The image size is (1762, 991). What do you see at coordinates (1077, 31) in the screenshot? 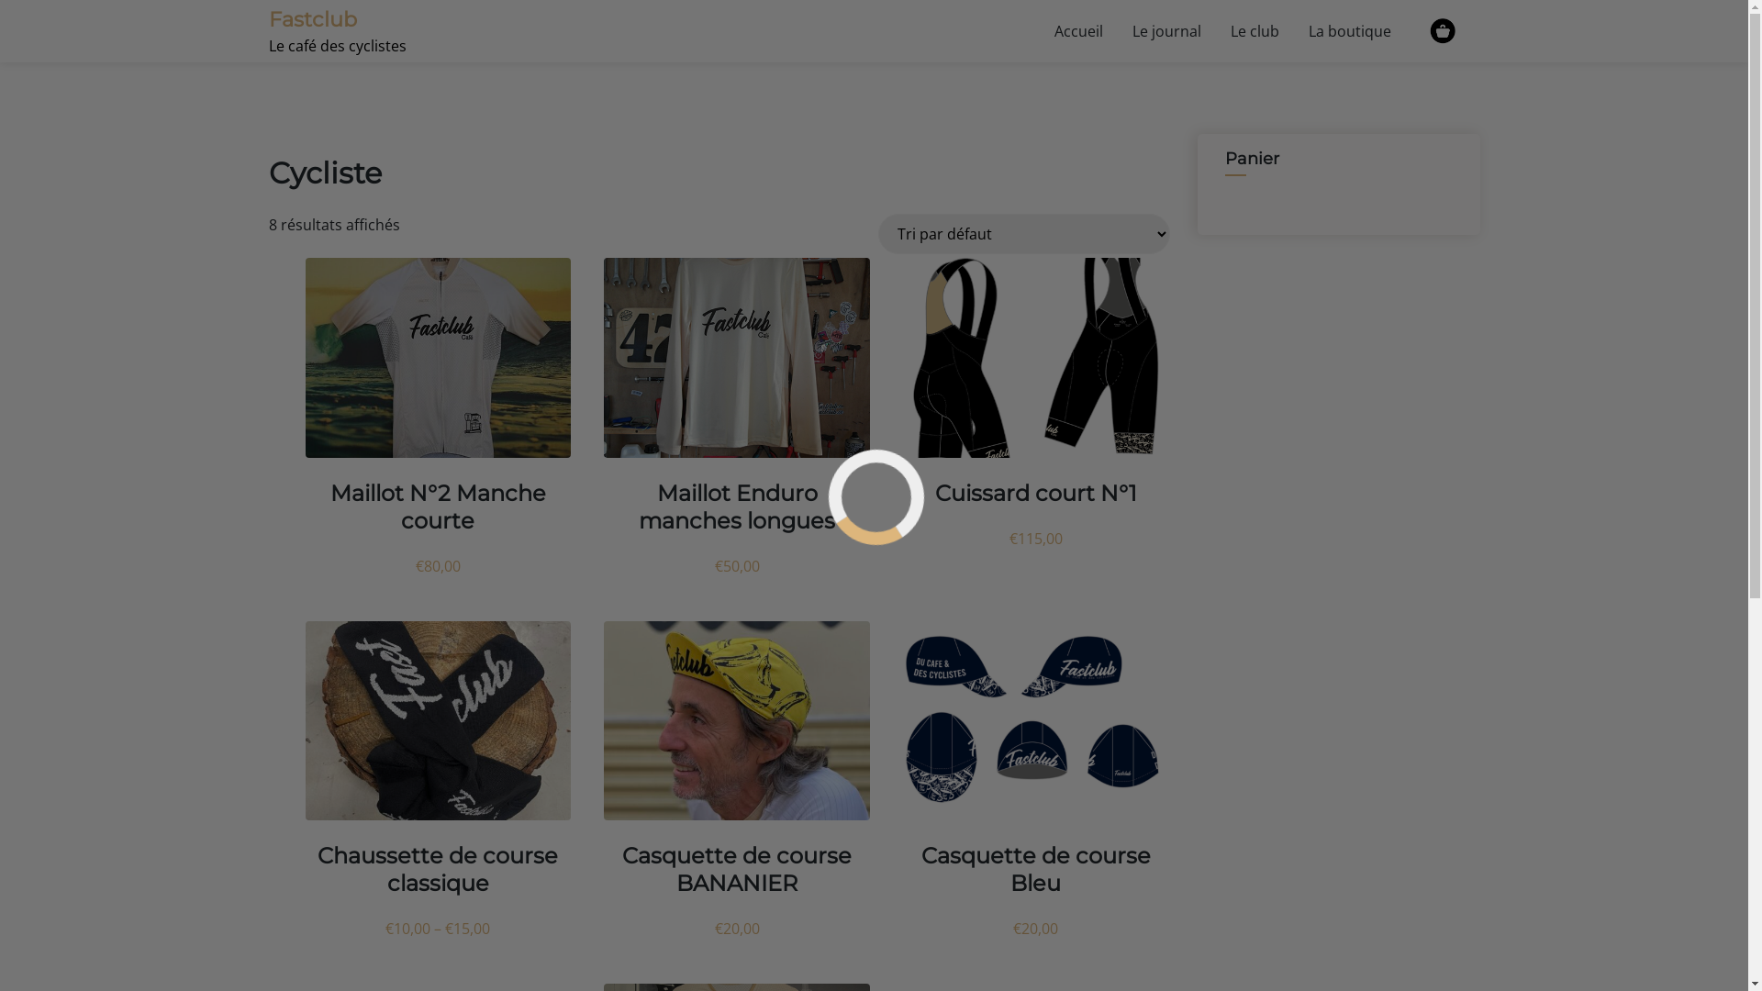
I see `Accueil` at bounding box center [1077, 31].